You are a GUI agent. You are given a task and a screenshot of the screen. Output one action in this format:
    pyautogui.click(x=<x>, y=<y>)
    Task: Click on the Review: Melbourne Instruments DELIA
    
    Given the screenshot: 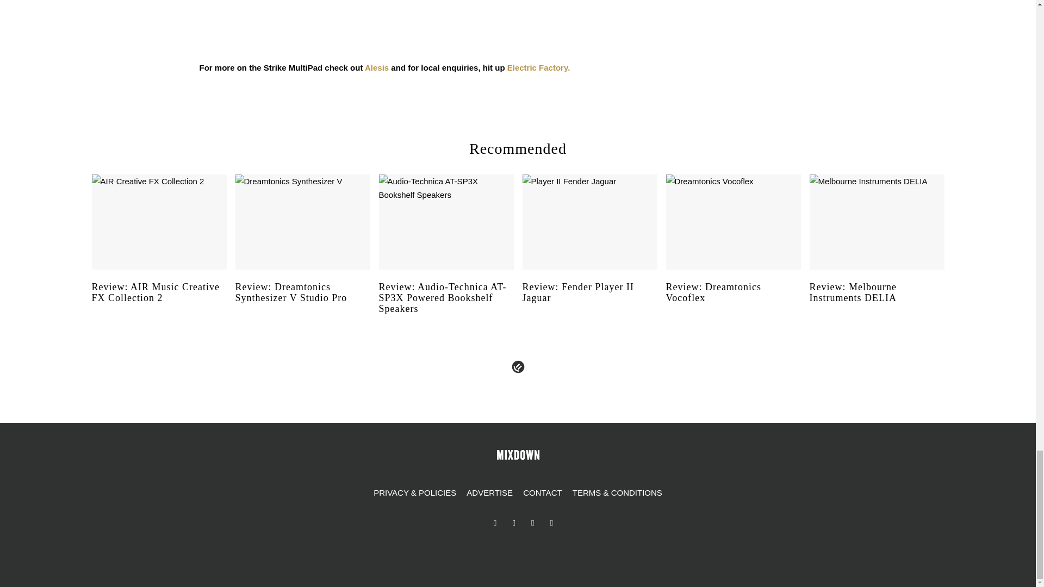 What is the action you would take?
    pyautogui.click(x=877, y=303)
    